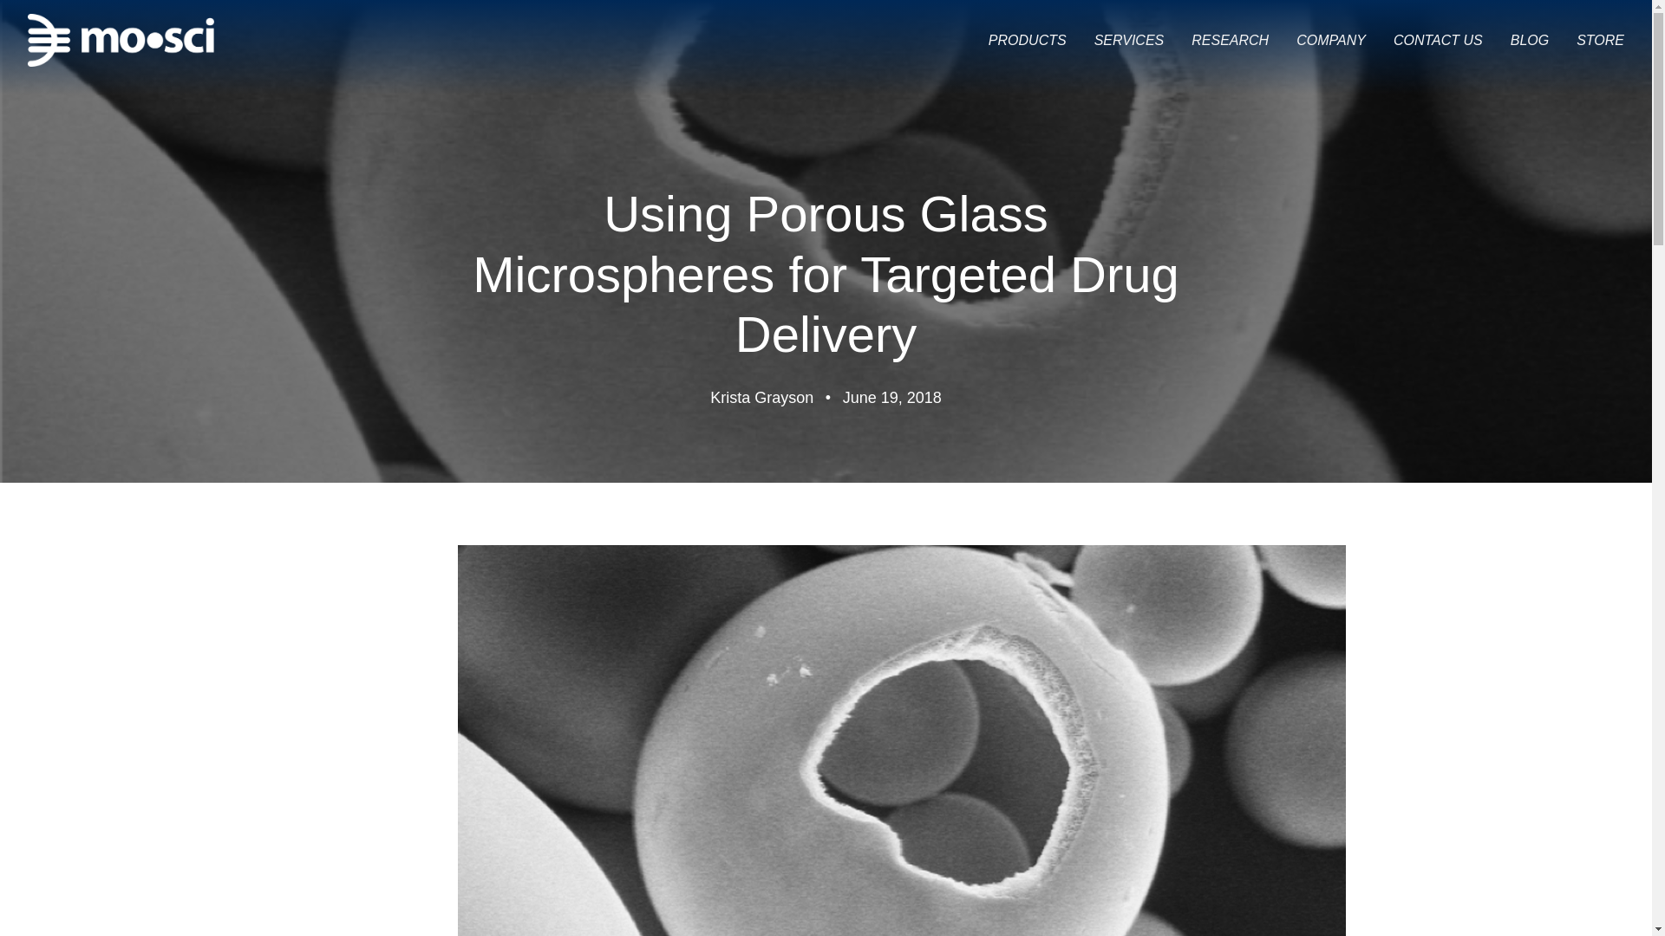 The height and width of the screenshot is (936, 1665). I want to click on COMPANY, so click(1330, 40).